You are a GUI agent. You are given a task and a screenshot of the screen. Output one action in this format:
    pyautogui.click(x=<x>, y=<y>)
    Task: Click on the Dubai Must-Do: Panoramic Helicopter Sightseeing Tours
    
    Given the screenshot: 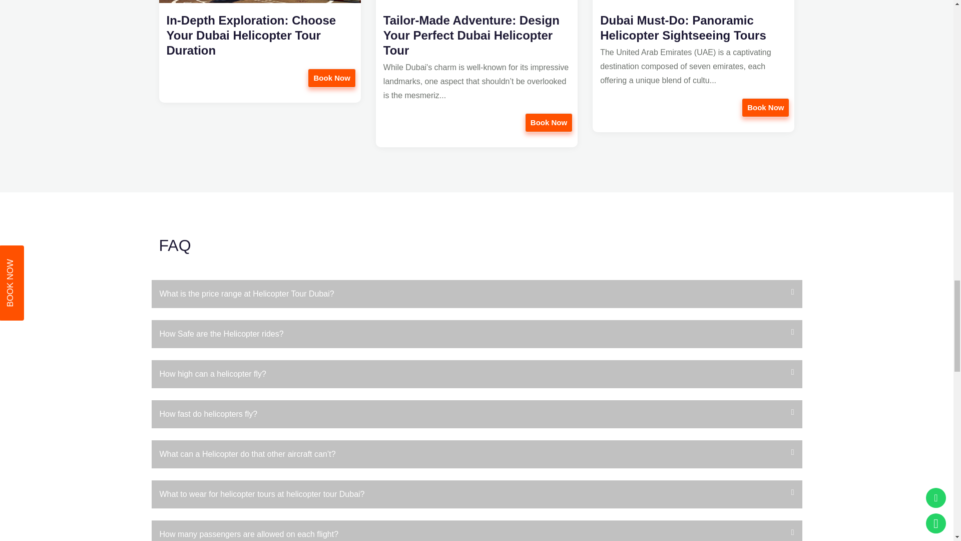 What is the action you would take?
    pyautogui.click(x=694, y=28)
    